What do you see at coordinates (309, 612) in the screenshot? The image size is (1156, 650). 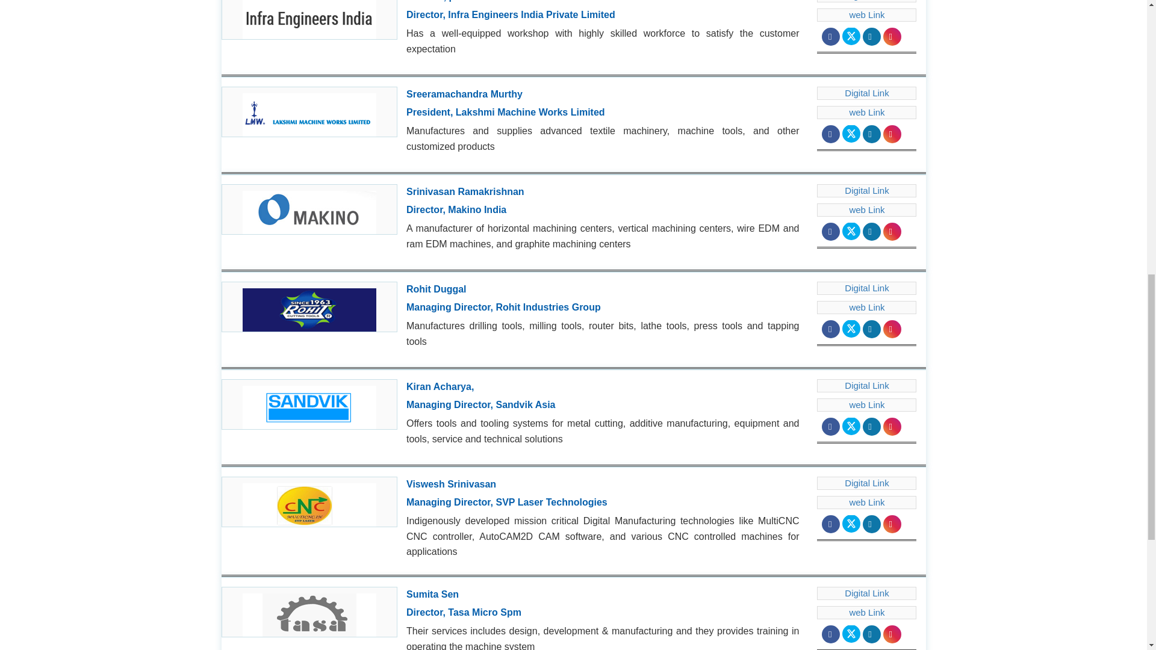 I see `Tasa Micro Spm` at bounding box center [309, 612].